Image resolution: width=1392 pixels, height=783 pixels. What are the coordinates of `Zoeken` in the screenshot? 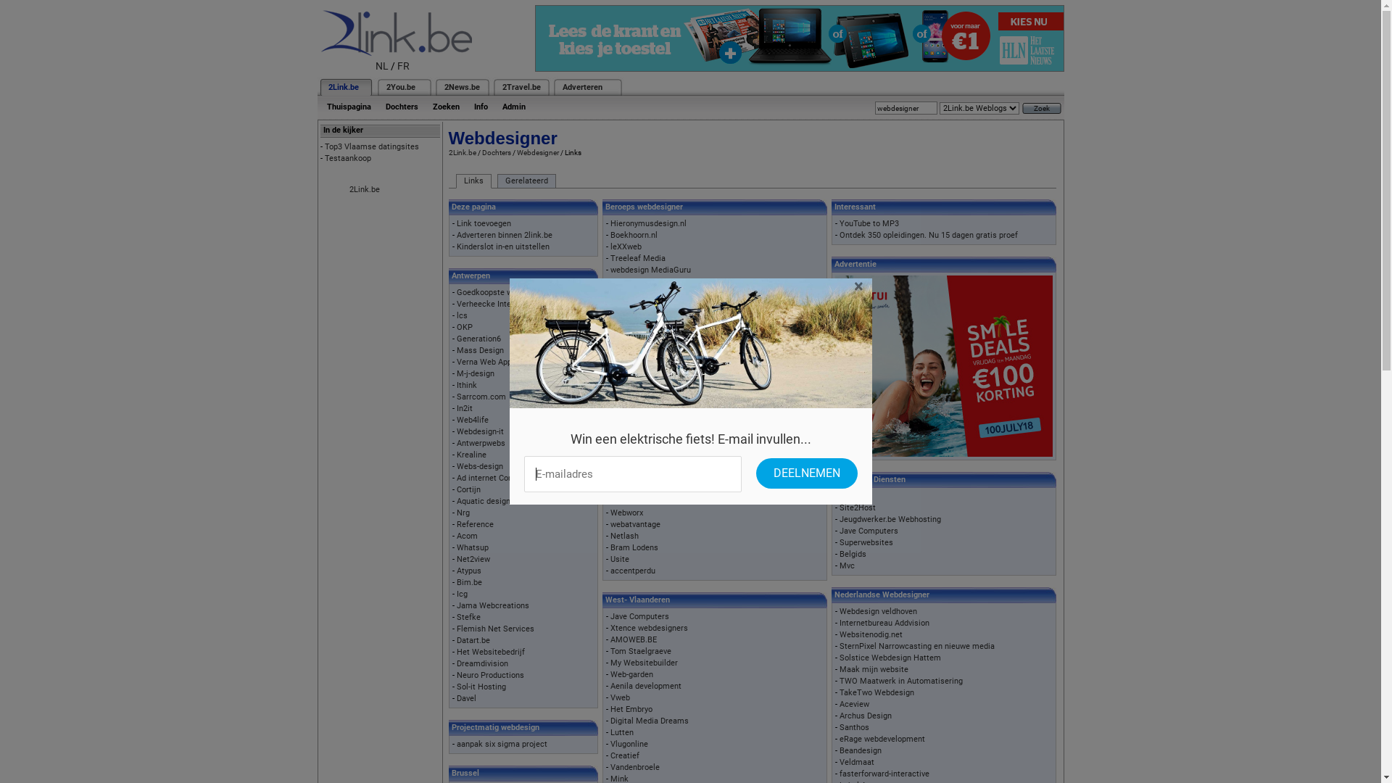 It's located at (445, 107).